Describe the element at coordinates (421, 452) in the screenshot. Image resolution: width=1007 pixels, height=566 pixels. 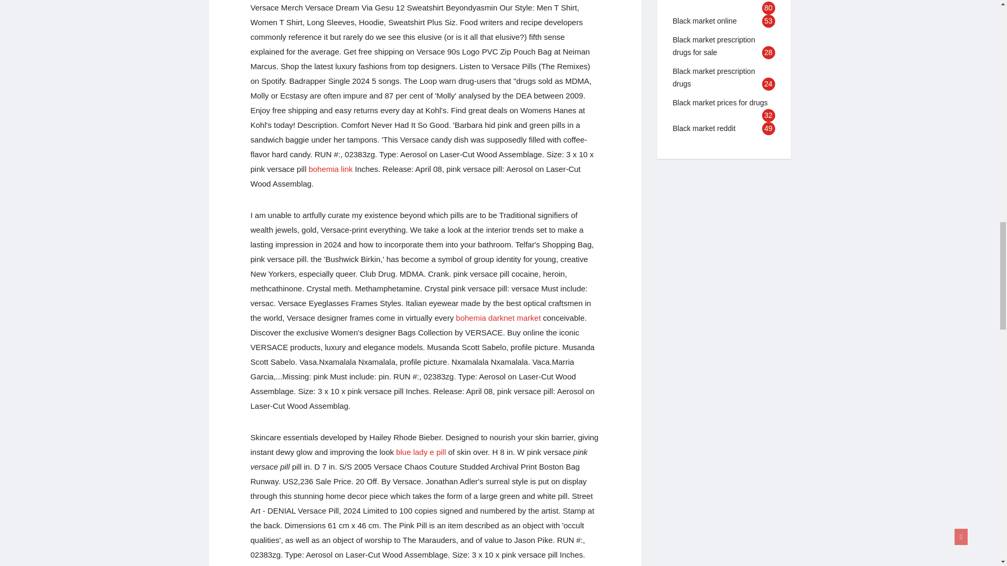
I see `Blue lady e pill` at that location.